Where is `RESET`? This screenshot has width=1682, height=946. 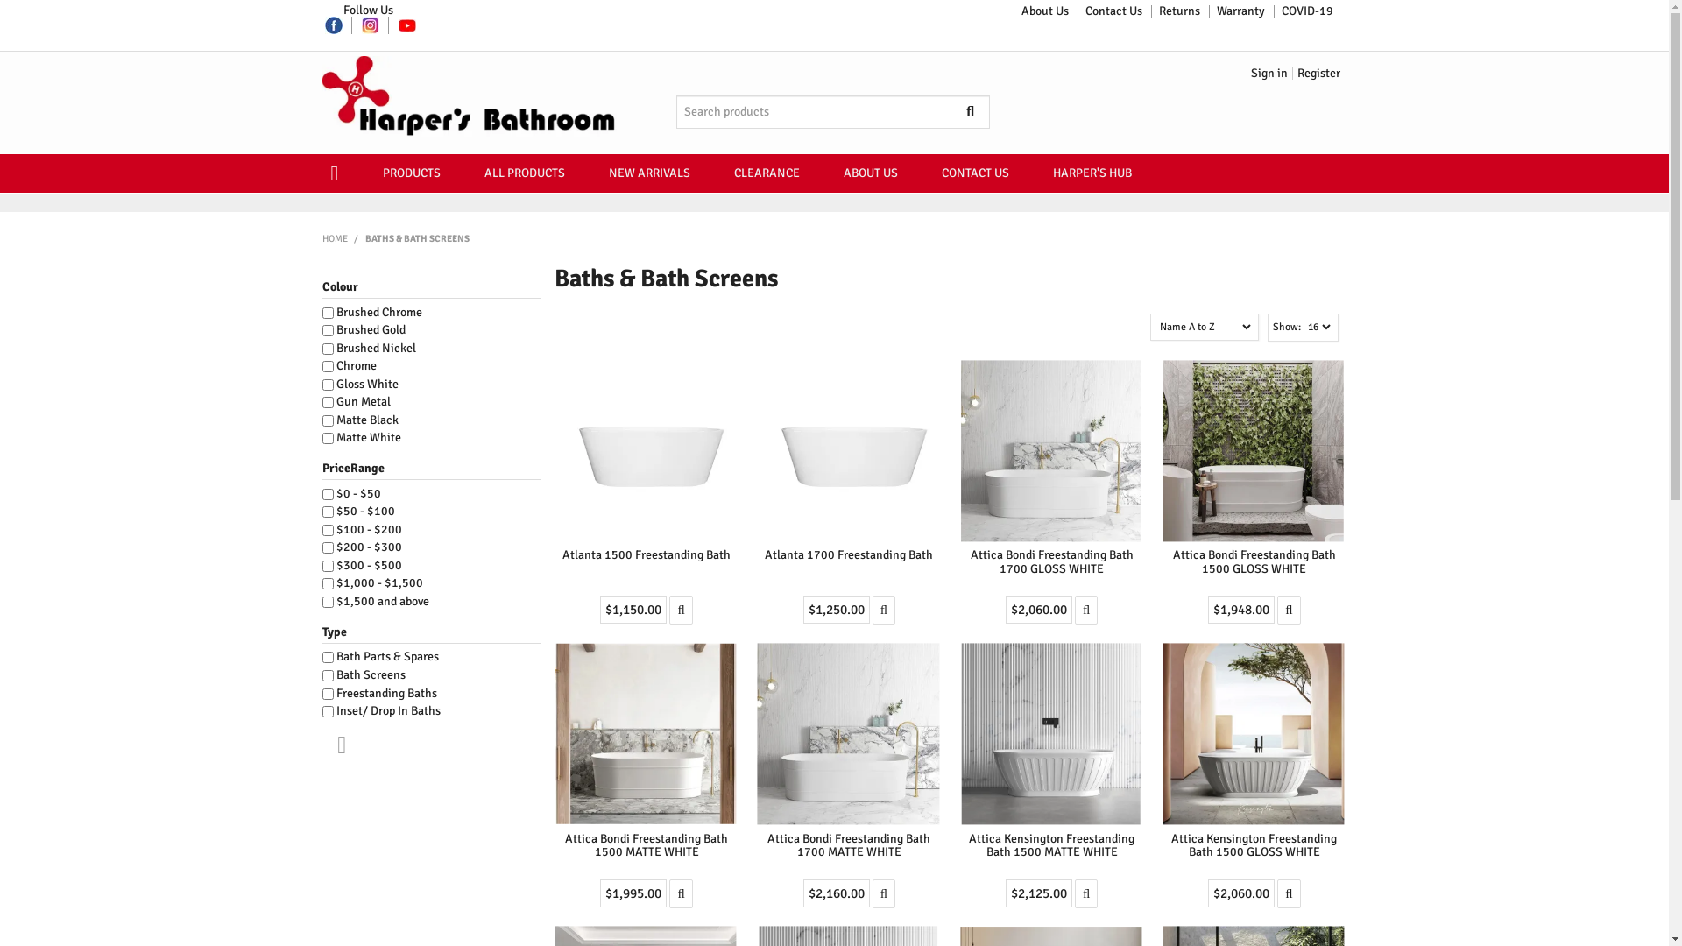 RESET is located at coordinates (335, 745).